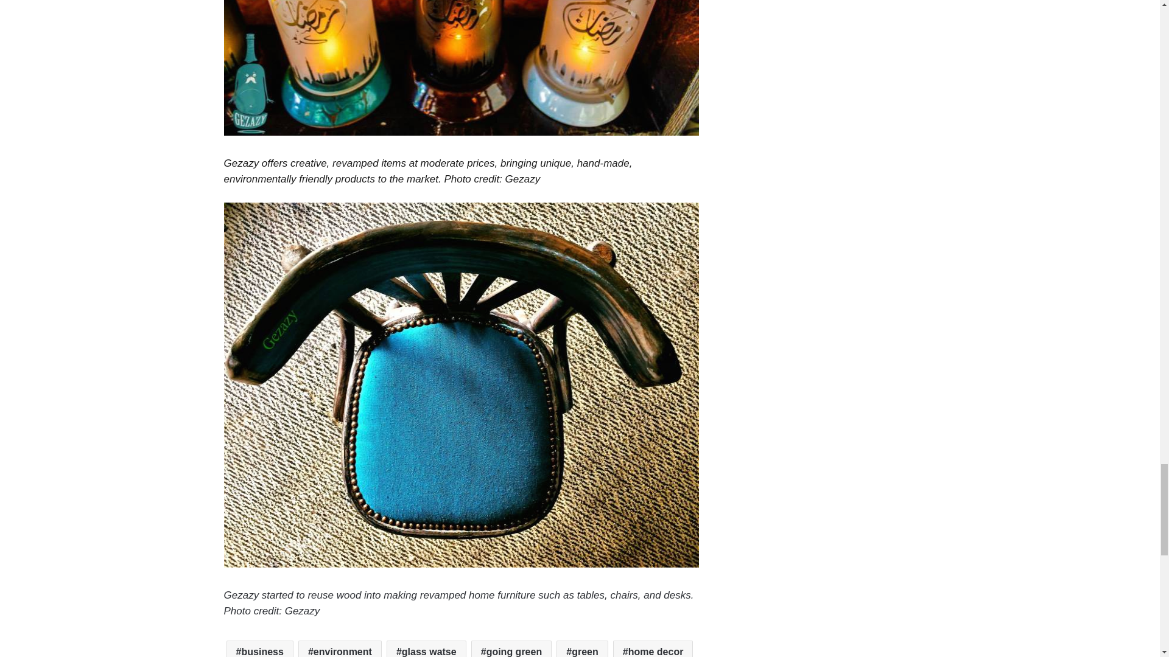 This screenshot has width=1169, height=657. What do you see at coordinates (653, 648) in the screenshot?
I see `home decor` at bounding box center [653, 648].